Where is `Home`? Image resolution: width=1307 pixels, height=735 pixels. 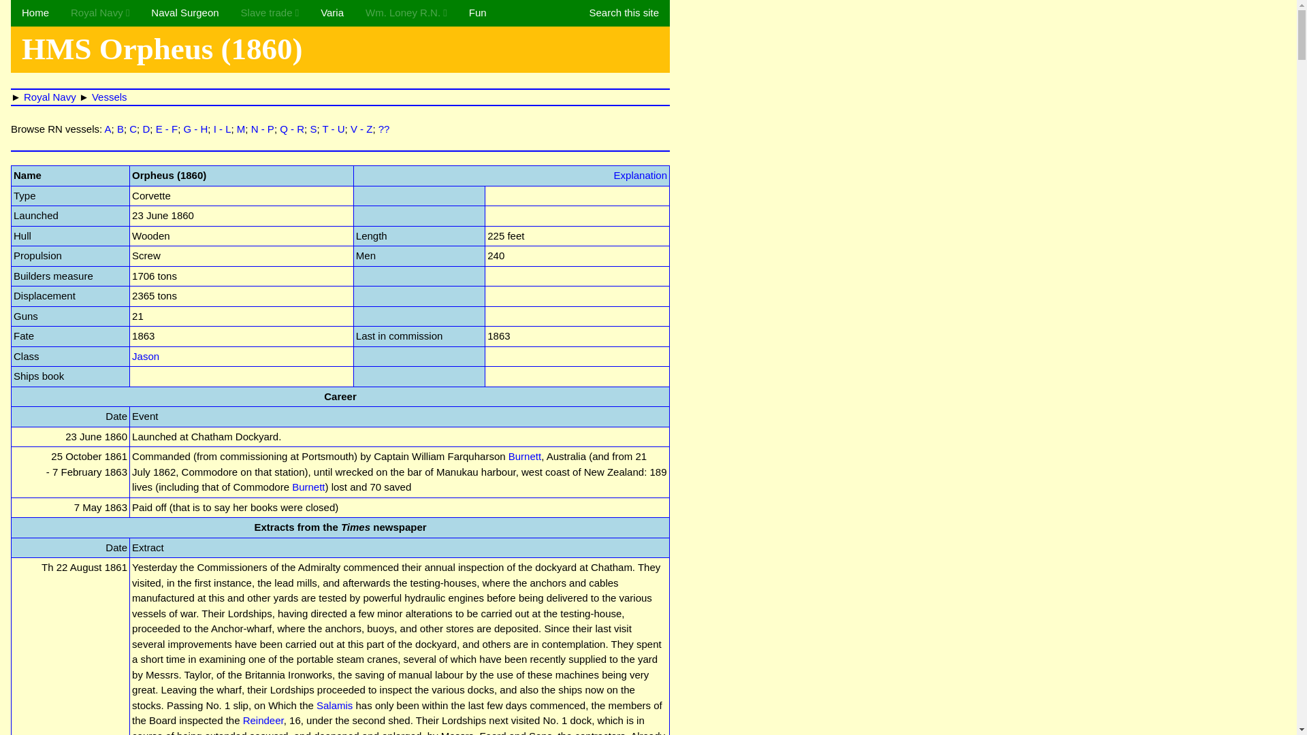 Home is located at coordinates (35, 13).